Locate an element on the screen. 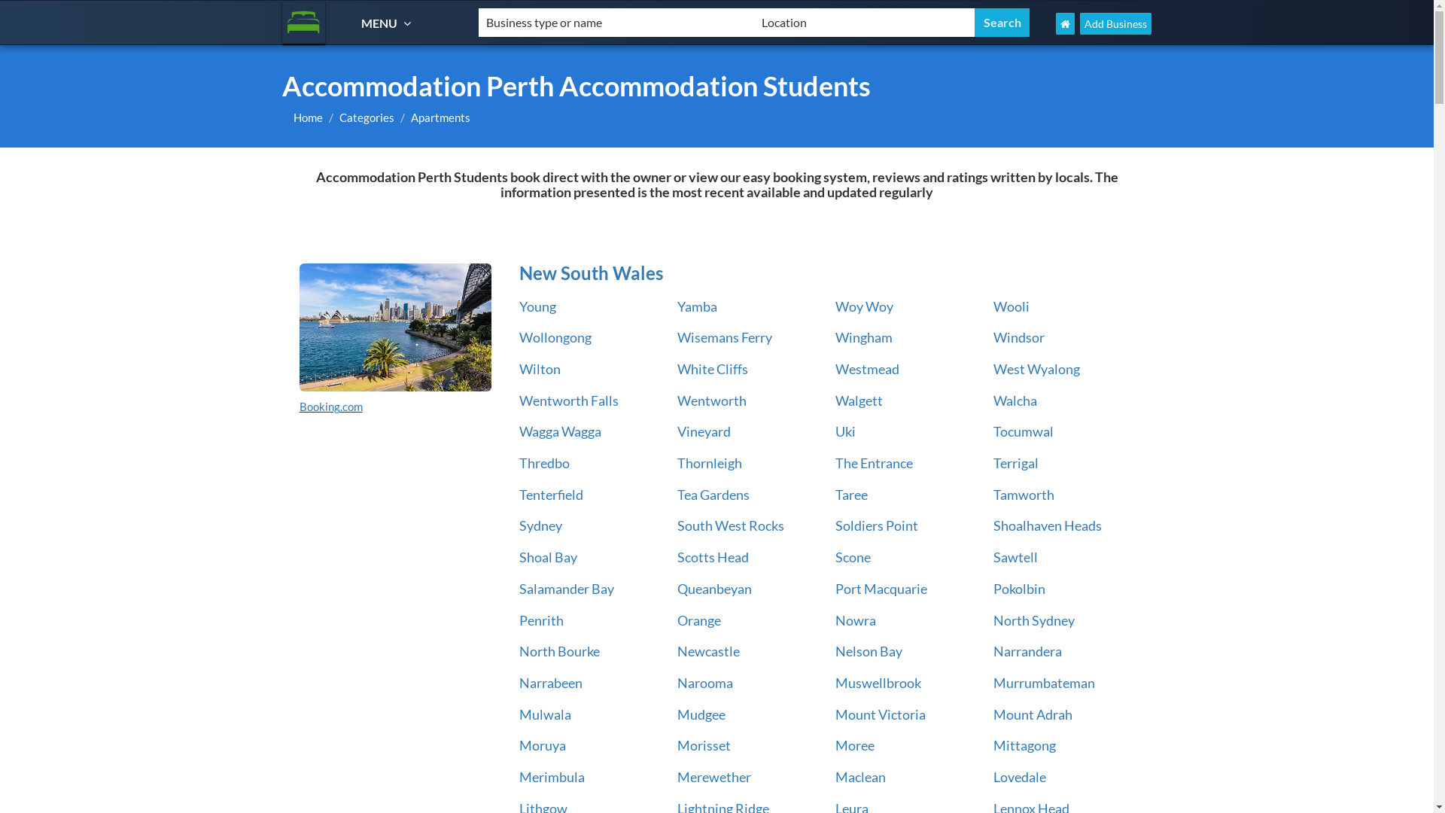 This screenshot has width=1445, height=813. Search is located at coordinates (1002, 23).